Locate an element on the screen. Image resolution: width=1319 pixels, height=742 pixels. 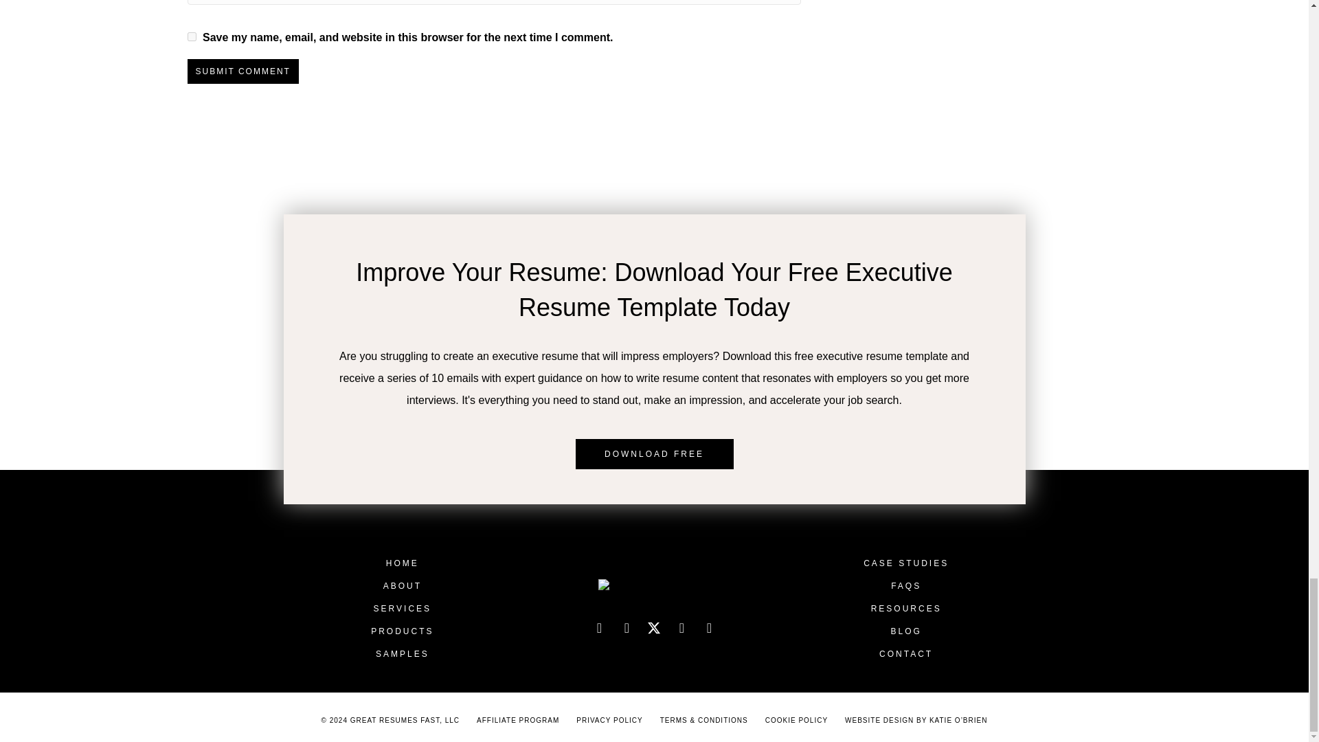
yes is located at coordinates (191, 37).